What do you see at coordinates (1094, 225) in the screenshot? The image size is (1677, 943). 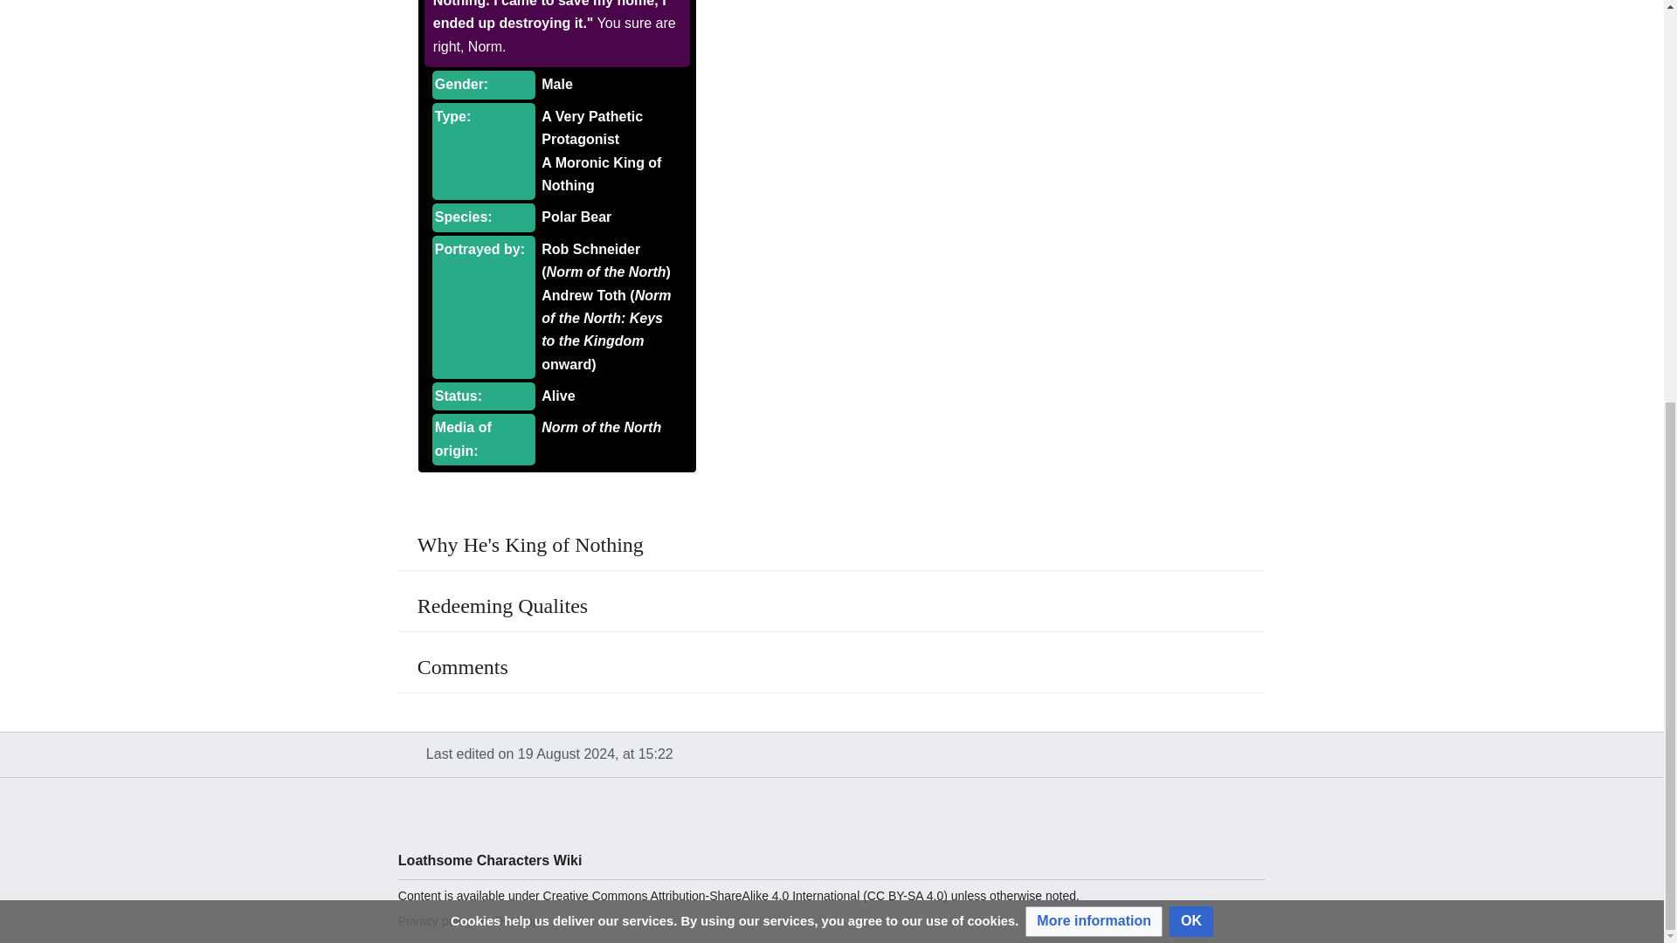 I see `More information` at bounding box center [1094, 225].